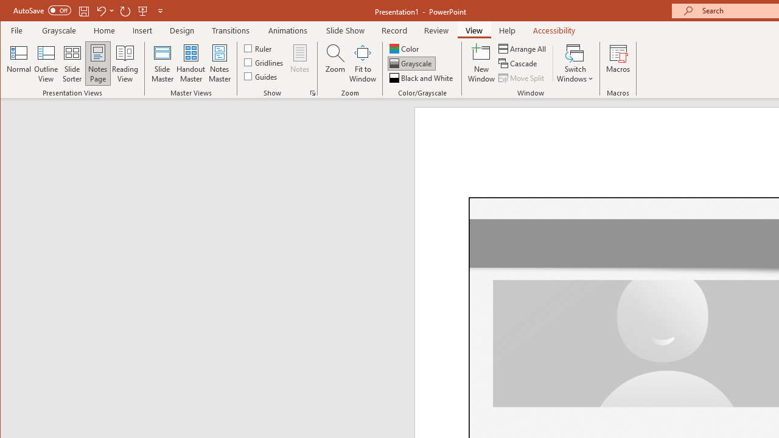 This screenshot has height=438, width=779. Describe the element at coordinates (191, 63) in the screenshot. I see `Handout Master` at that location.